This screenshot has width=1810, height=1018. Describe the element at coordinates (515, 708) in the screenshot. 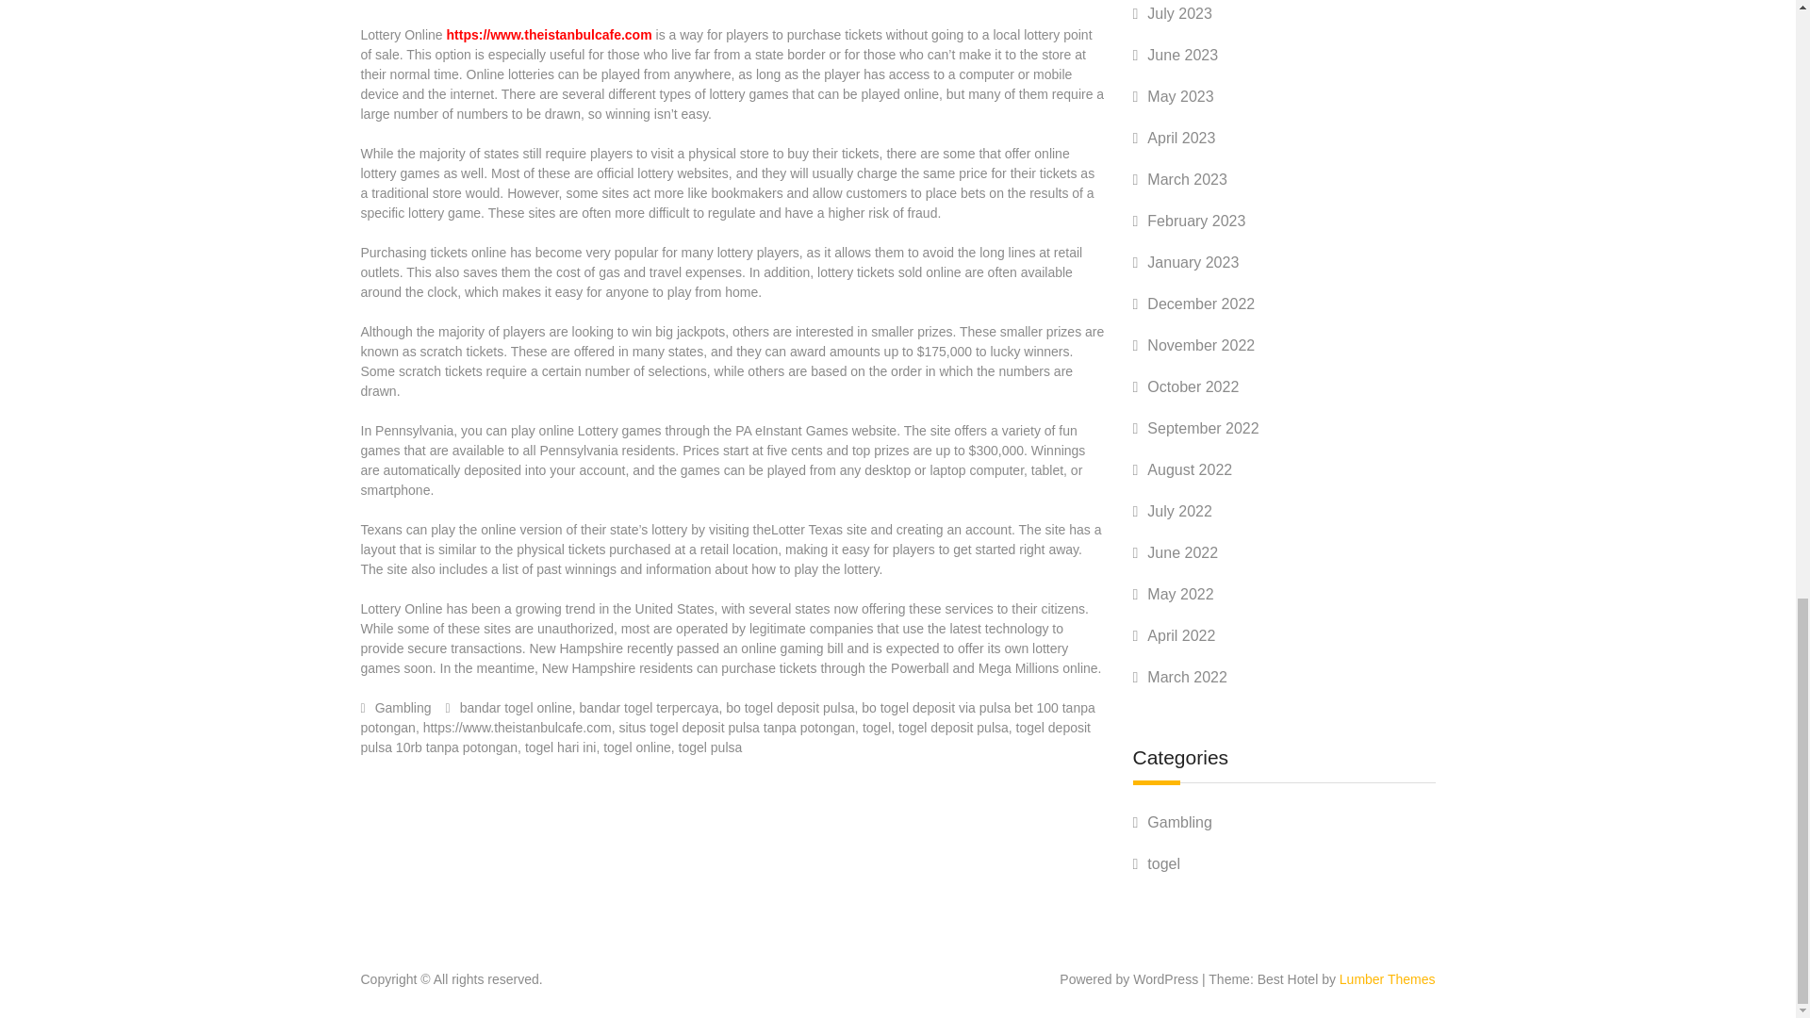

I see `bandar togel online` at that location.